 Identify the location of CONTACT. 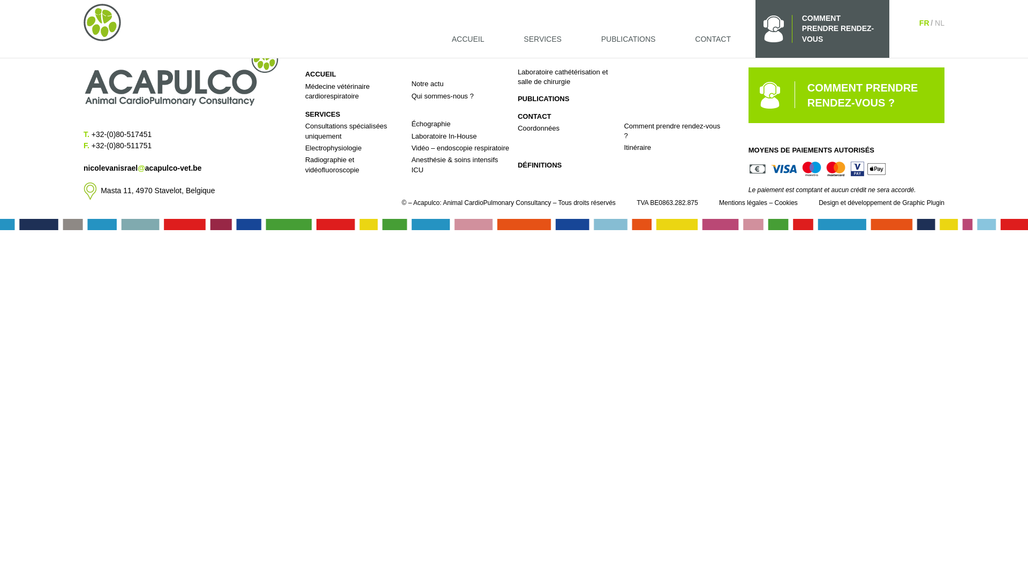
(534, 117).